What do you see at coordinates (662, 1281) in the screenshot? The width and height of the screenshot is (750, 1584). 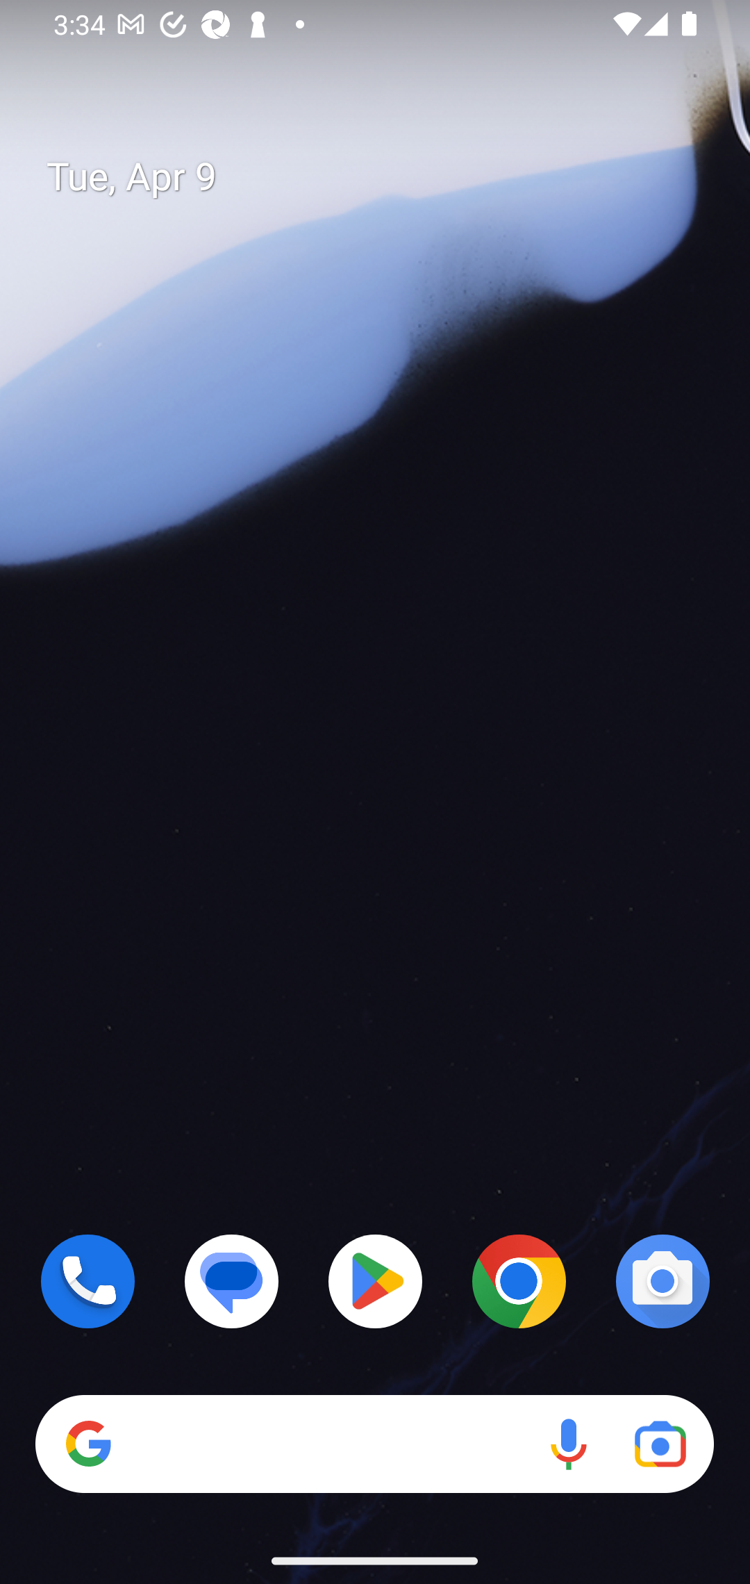 I see `Camera` at bounding box center [662, 1281].